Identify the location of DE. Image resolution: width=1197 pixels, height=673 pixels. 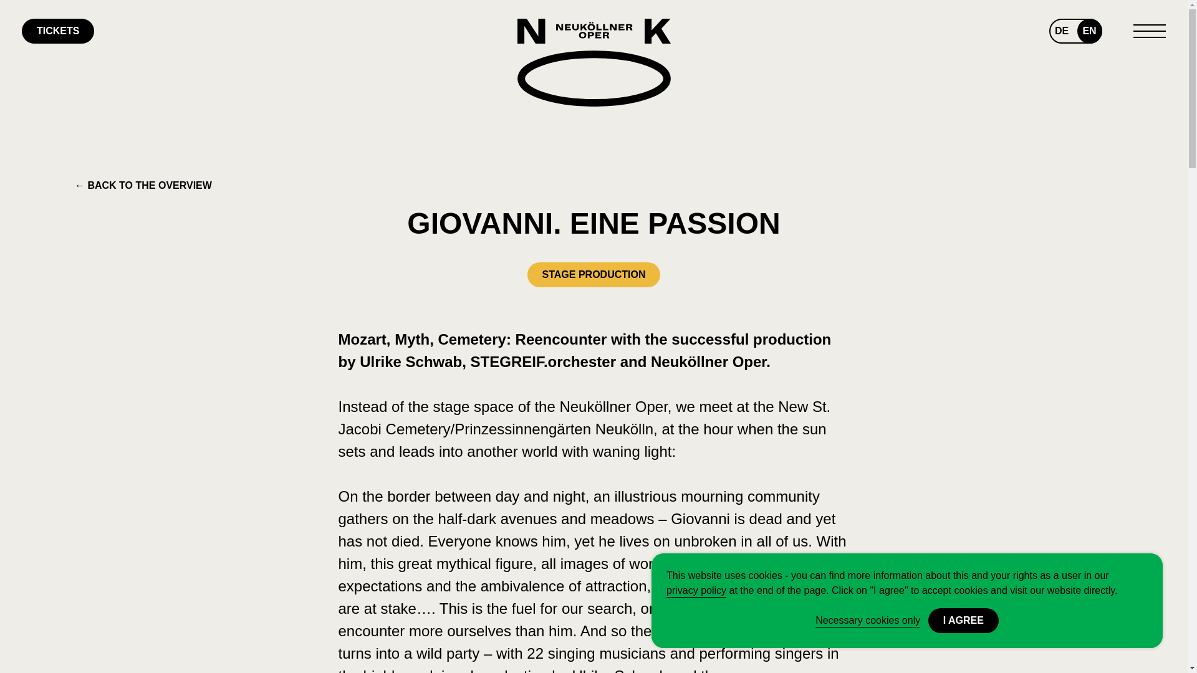
(1061, 31).